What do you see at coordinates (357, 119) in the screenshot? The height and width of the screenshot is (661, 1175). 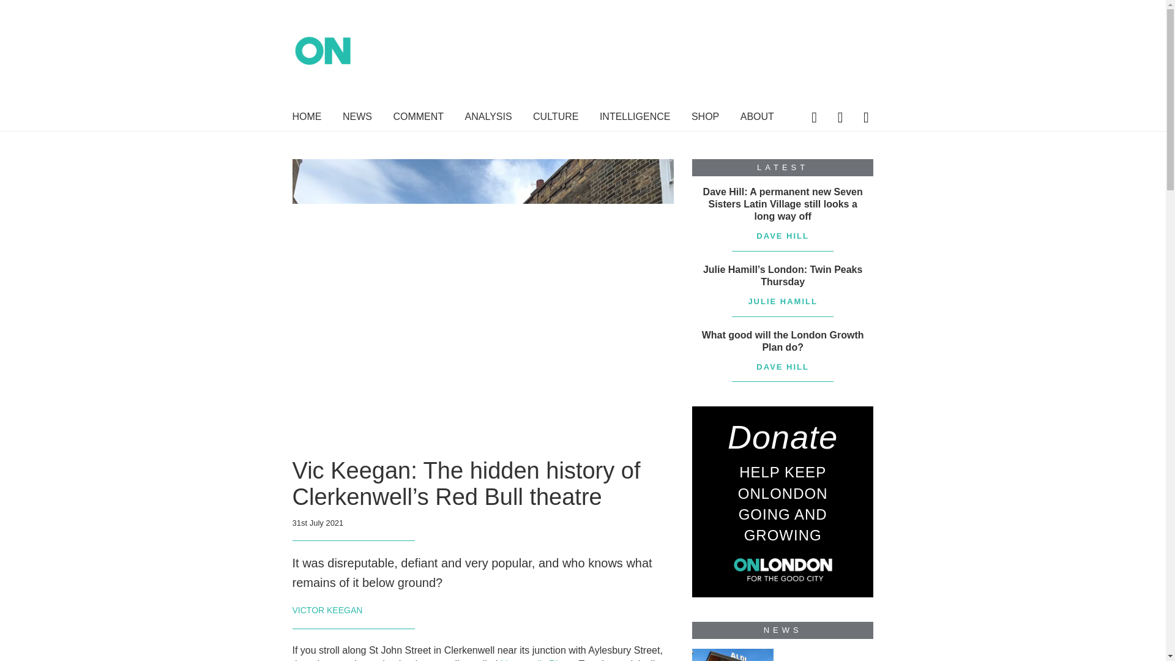 I see `NEWS` at bounding box center [357, 119].